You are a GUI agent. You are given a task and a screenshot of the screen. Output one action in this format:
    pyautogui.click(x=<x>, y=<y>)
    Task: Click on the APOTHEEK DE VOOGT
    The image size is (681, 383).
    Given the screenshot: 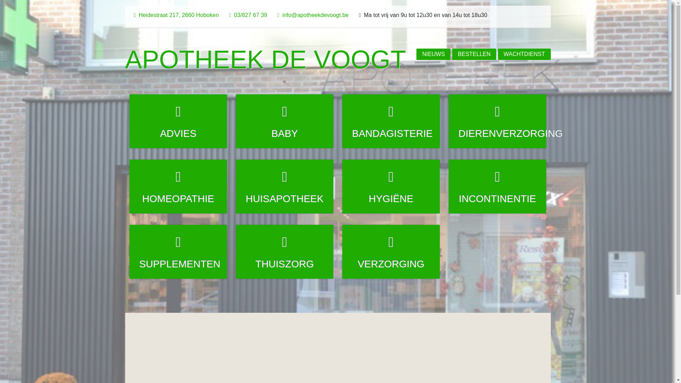 What is the action you would take?
    pyautogui.click(x=265, y=60)
    